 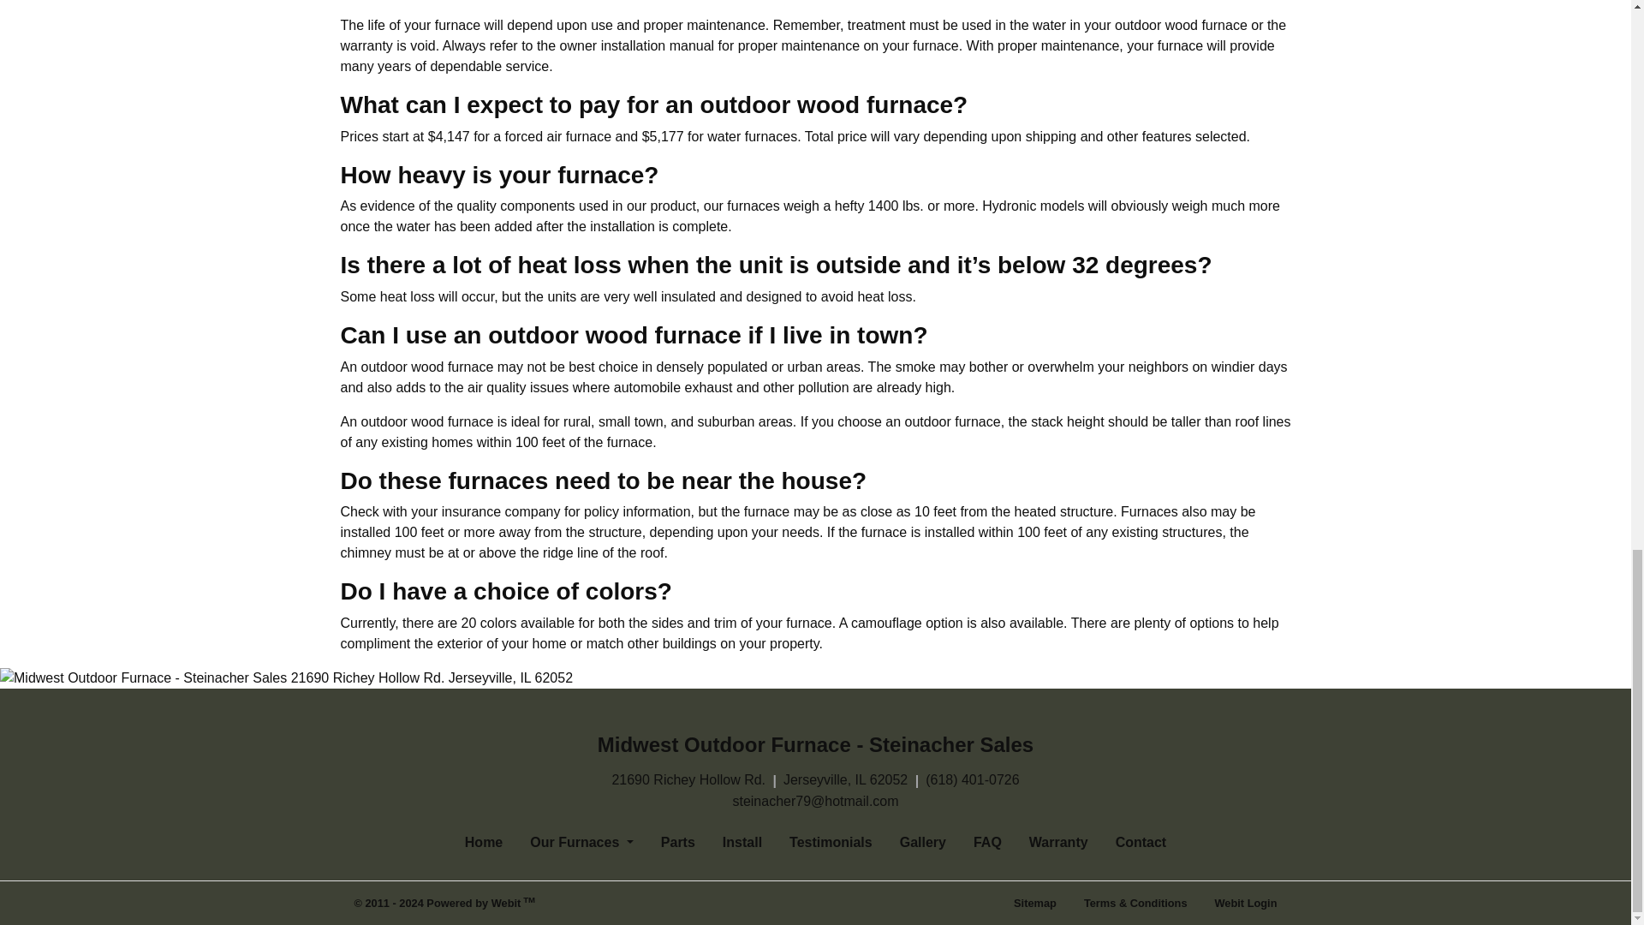 I want to click on Testimonials, so click(x=831, y=843).